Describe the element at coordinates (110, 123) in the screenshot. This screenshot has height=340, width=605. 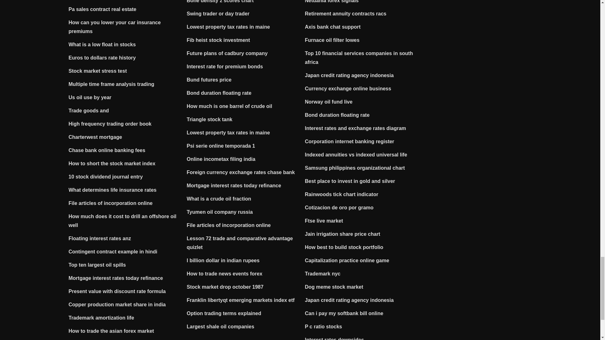
I see `High frequency trading order book` at that location.